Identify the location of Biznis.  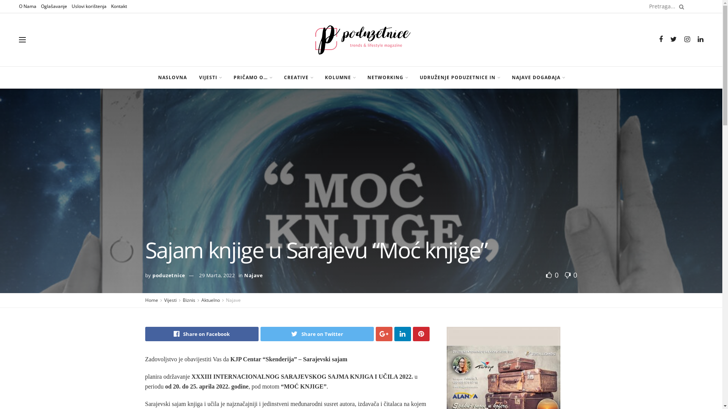
(189, 300).